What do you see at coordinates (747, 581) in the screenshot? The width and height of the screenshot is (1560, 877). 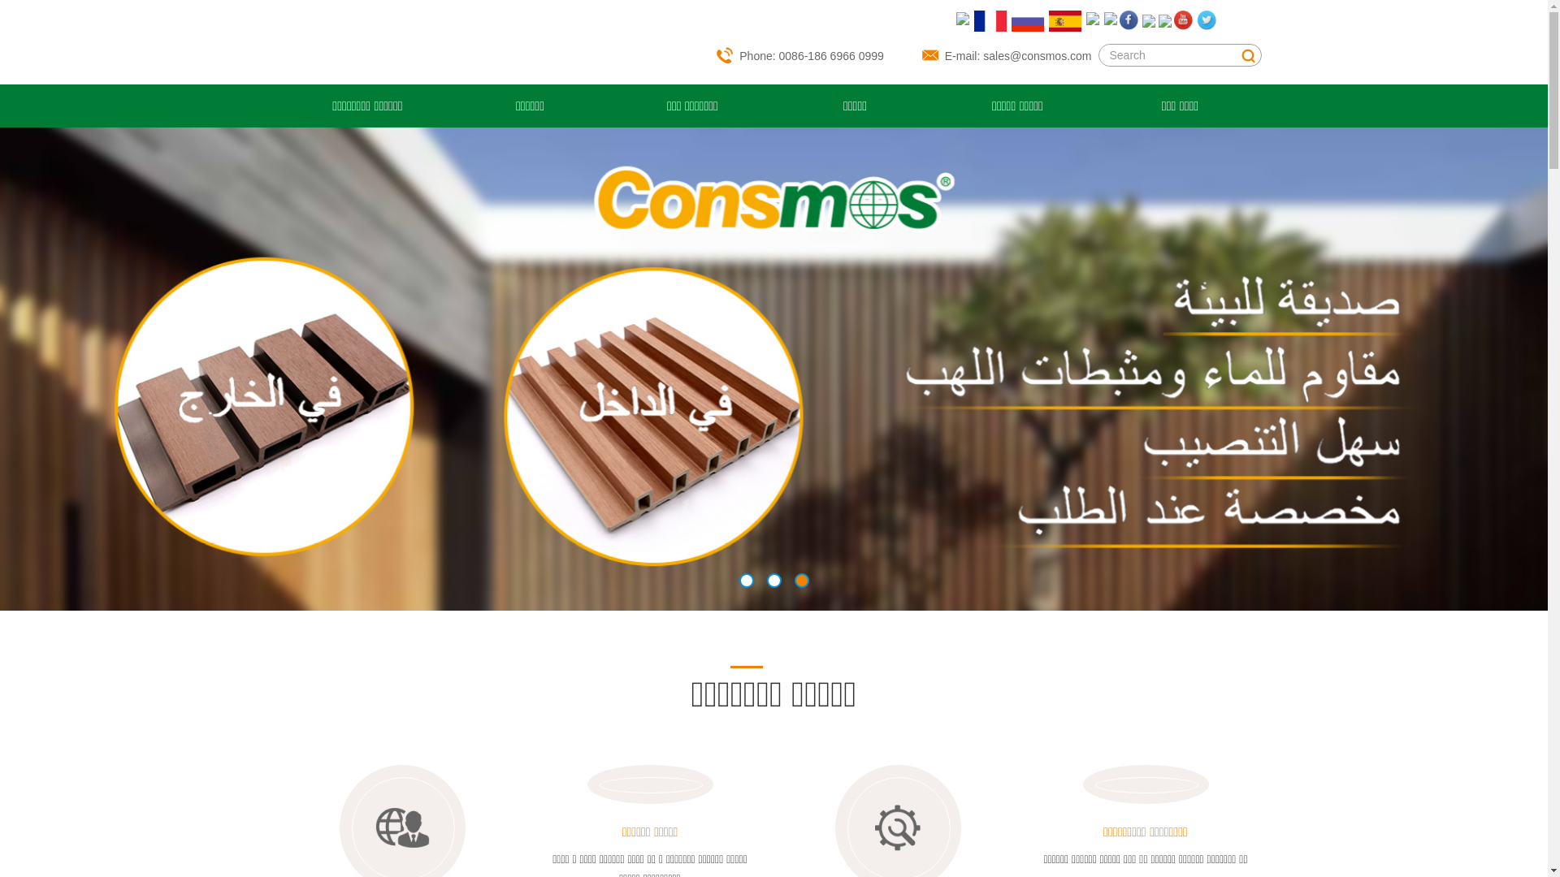 I see `1` at bounding box center [747, 581].